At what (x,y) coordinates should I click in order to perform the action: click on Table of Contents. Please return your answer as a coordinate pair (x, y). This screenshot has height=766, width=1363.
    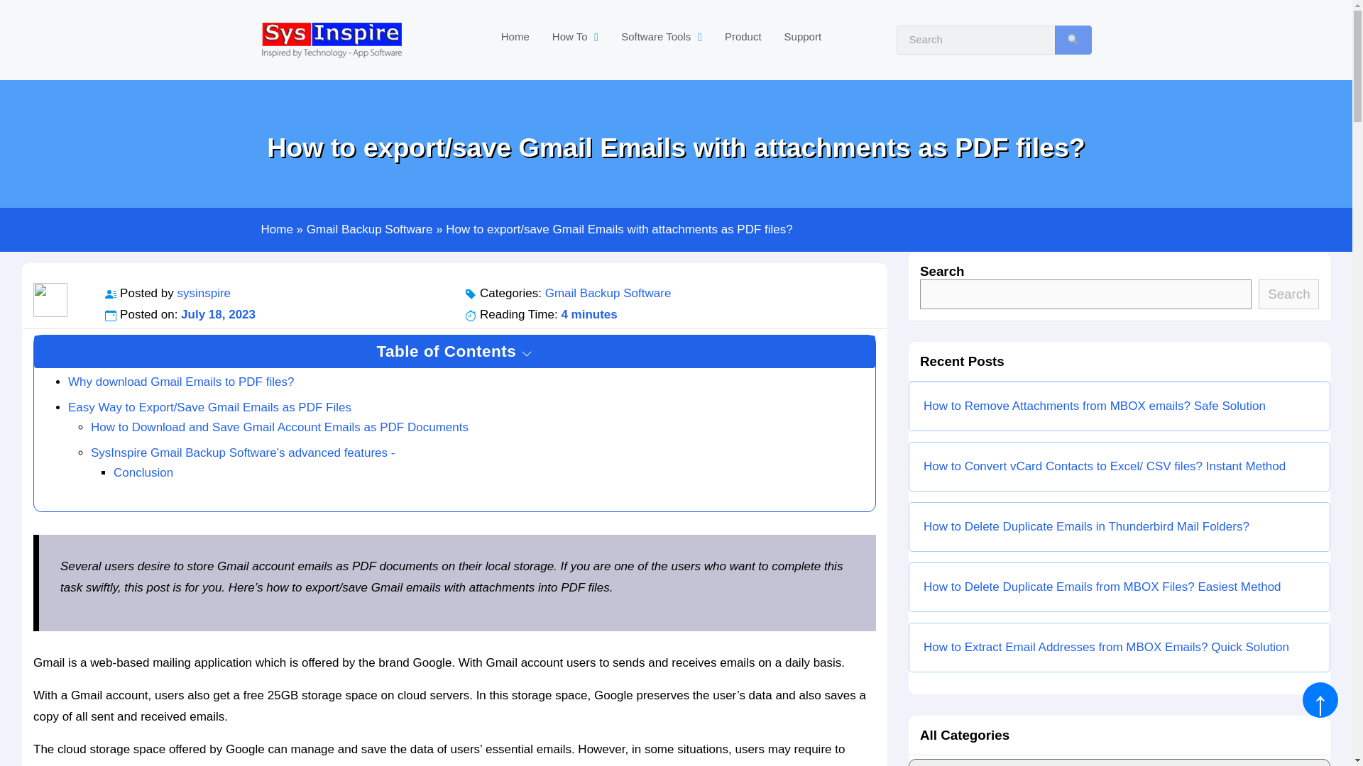
    Looking at the image, I should click on (661, 37).